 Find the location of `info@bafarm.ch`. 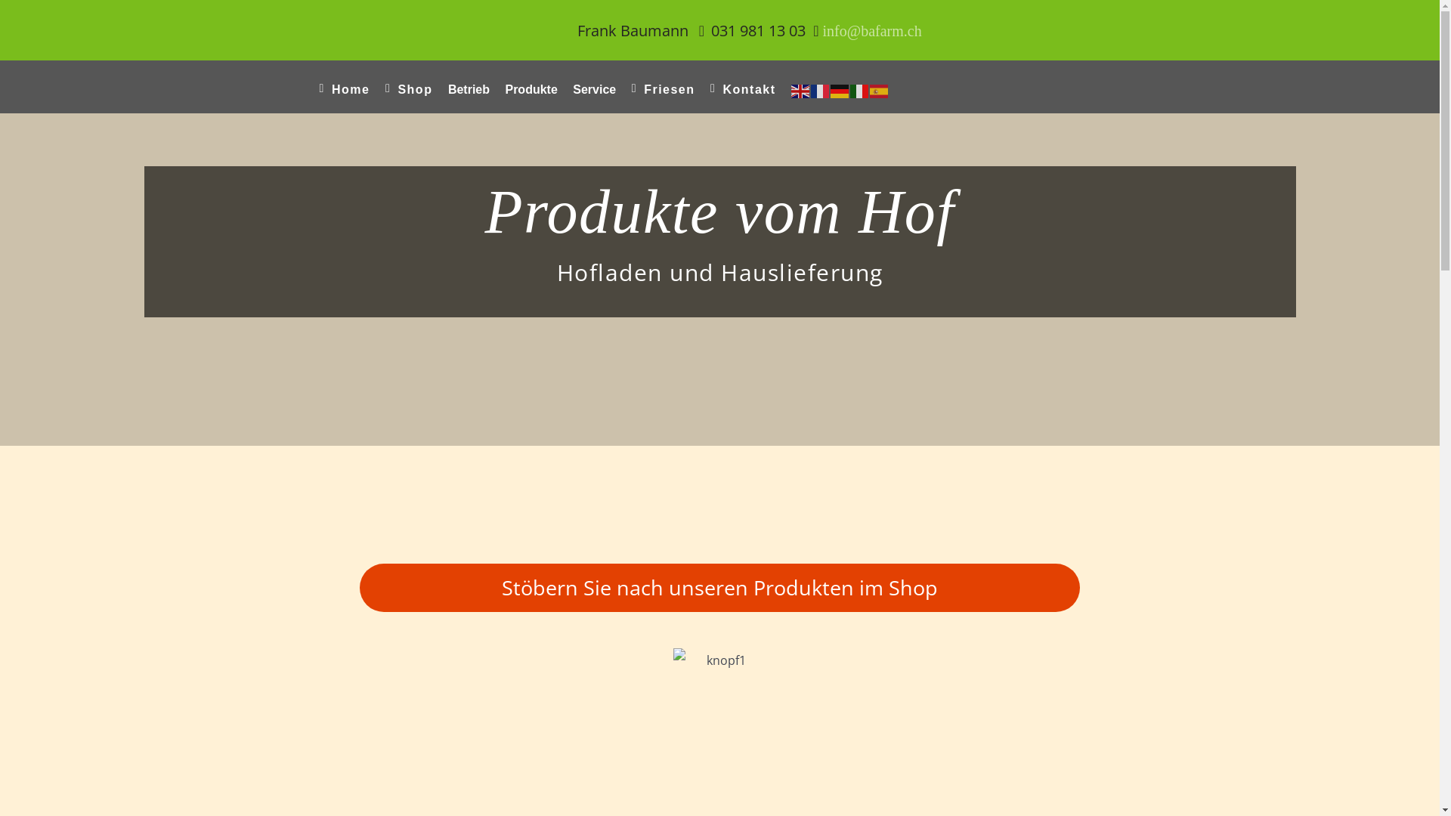

info@bafarm.ch is located at coordinates (872, 31).